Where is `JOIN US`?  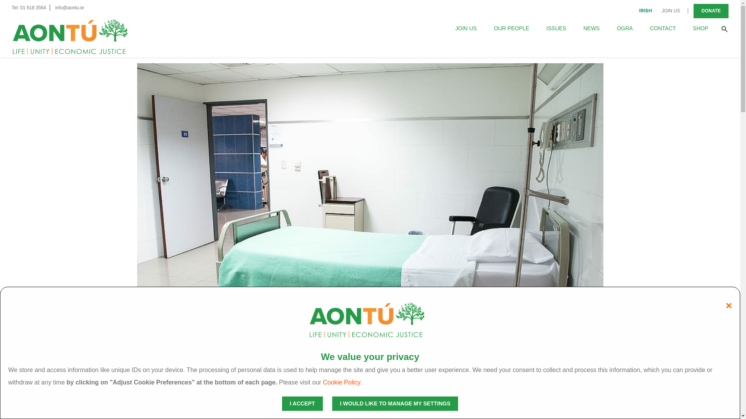
JOIN US is located at coordinates (671, 10).